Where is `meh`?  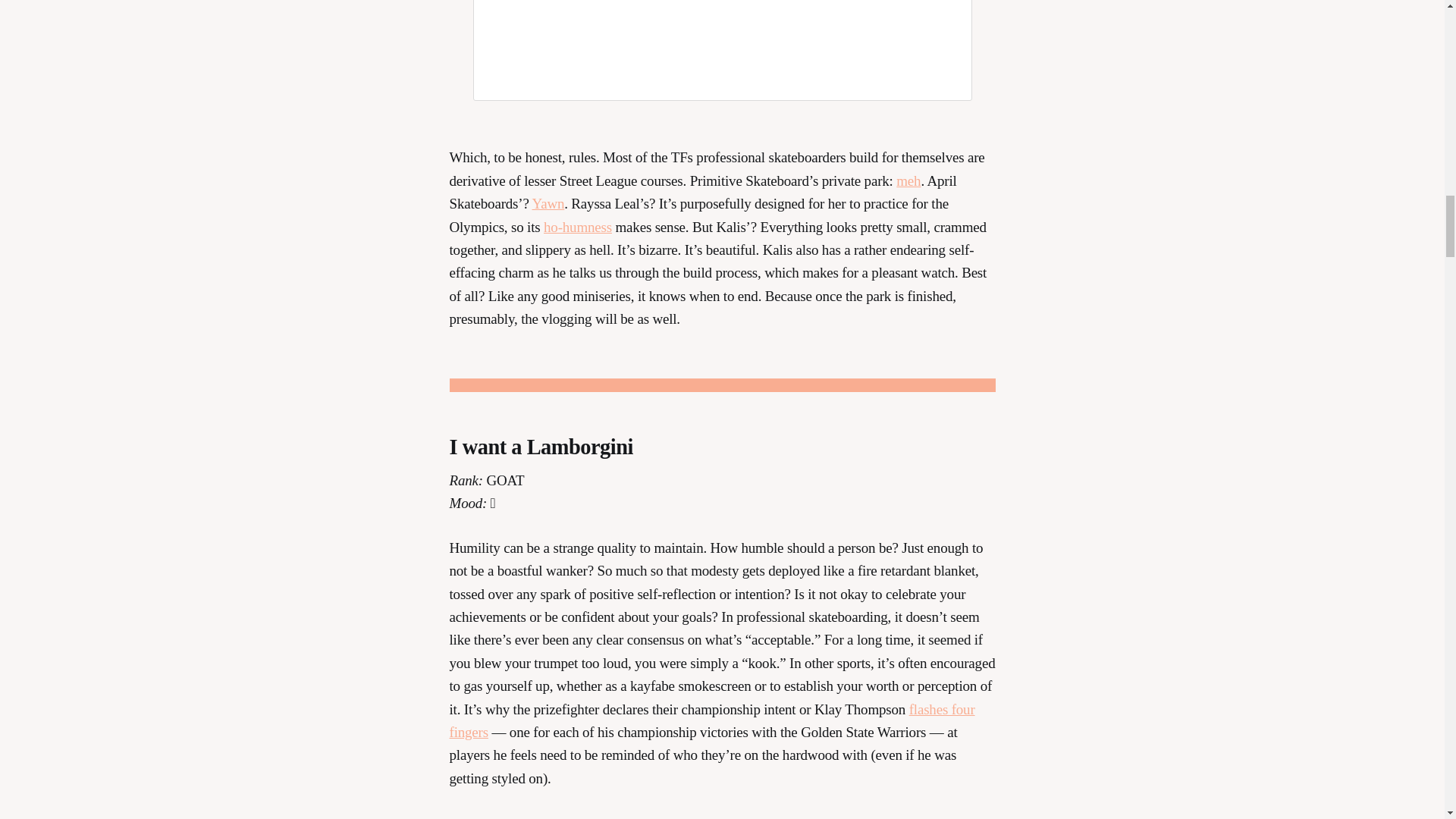 meh is located at coordinates (908, 180).